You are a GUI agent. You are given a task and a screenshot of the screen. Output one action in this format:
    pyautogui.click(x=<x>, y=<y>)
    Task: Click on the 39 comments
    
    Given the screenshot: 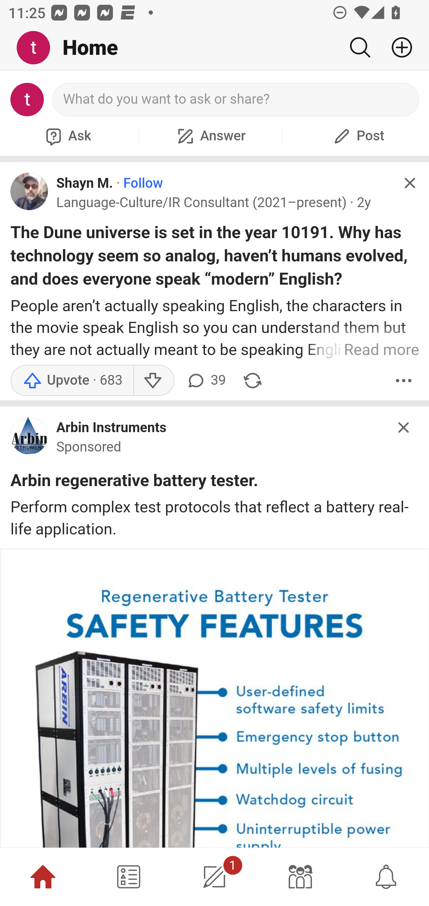 What is the action you would take?
    pyautogui.click(x=206, y=380)
    